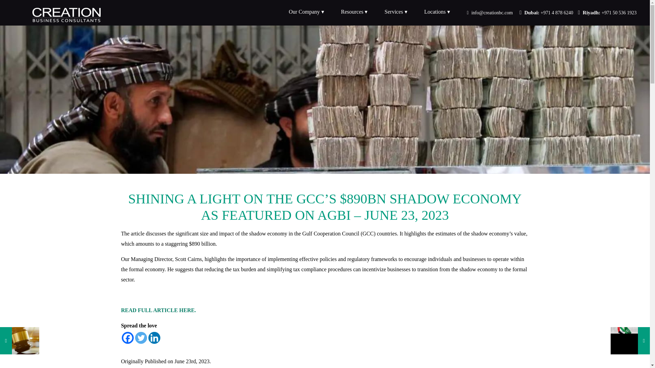 The height and width of the screenshot is (368, 655). I want to click on LinkedIn, so click(525, 10).